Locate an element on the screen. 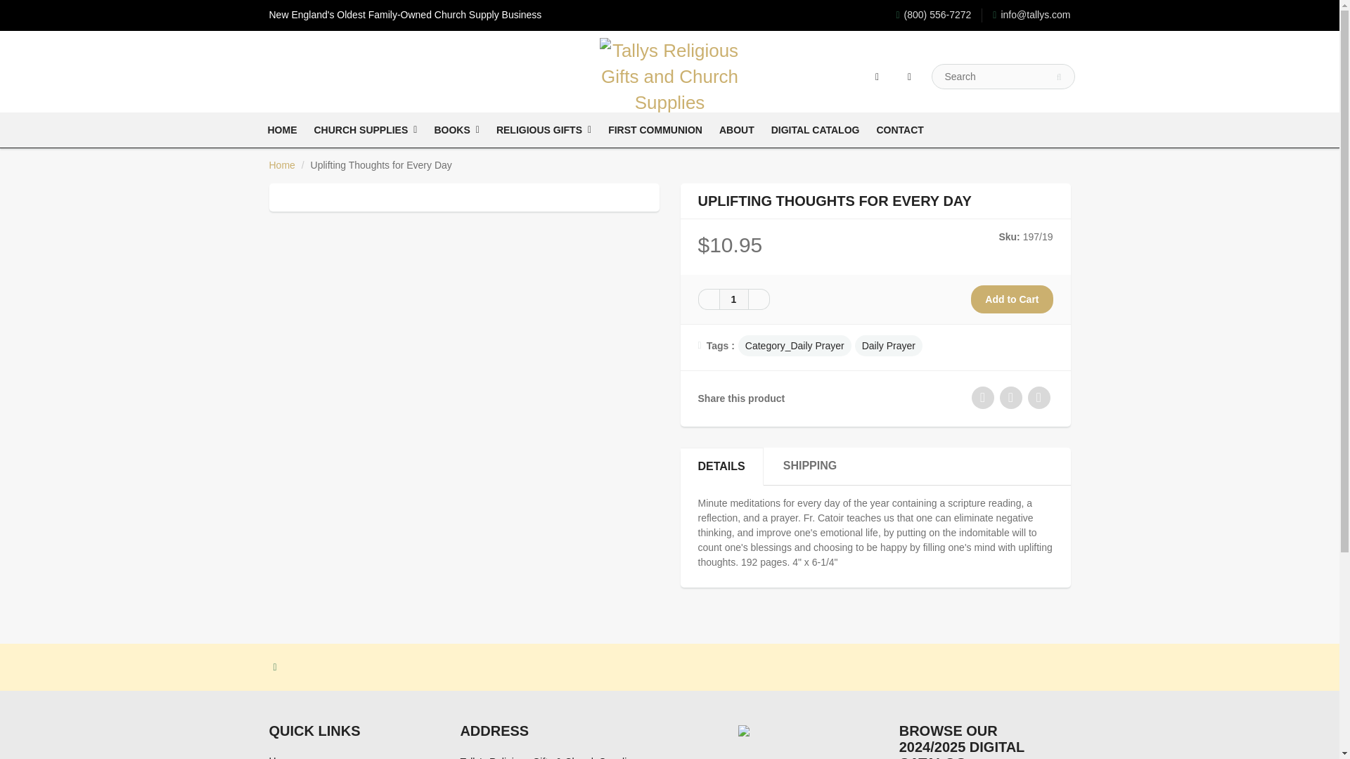 The image size is (1350, 759). Add to Cart is located at coordinates (1011, 299).